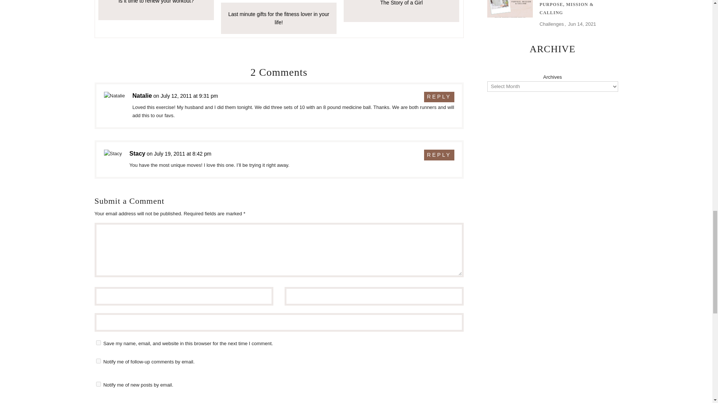 The height and width of the screenshot is (403, 718). I want to click on REPLY, so click(439, 154).